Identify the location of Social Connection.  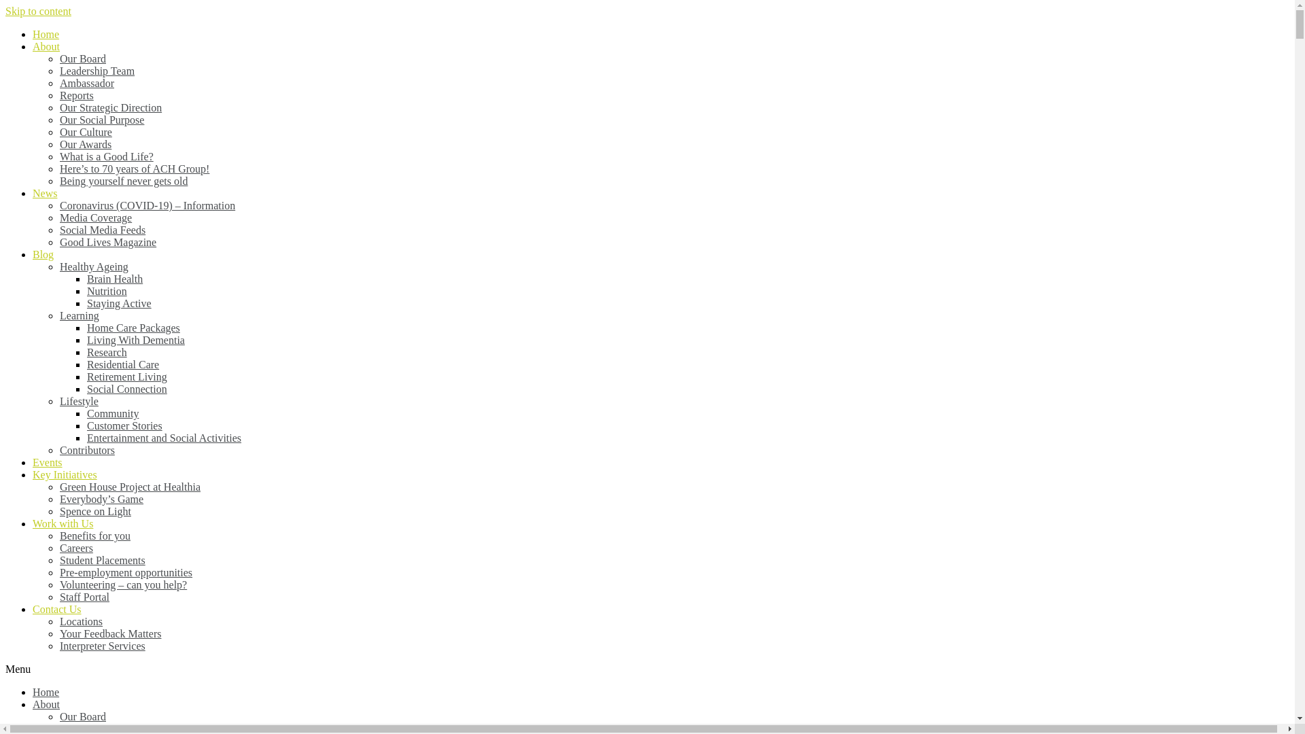
(126, 389).